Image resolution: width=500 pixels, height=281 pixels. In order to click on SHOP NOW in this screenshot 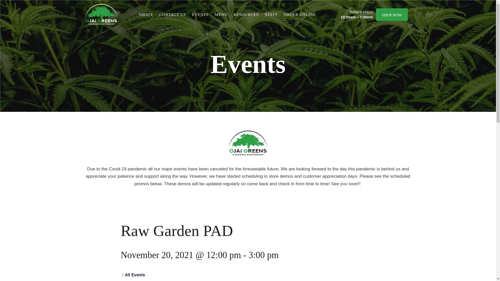, I will do `click(392, 15)`.